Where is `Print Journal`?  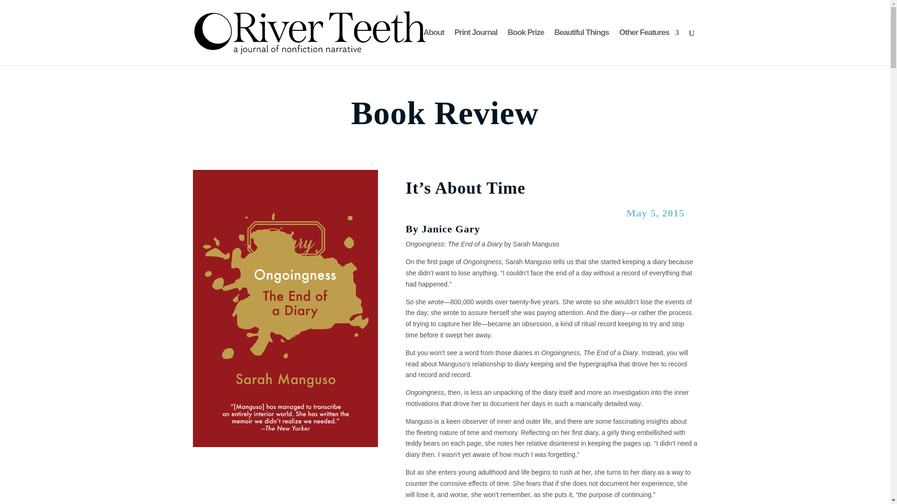 Print Journal is located at coordinates (476, 47).